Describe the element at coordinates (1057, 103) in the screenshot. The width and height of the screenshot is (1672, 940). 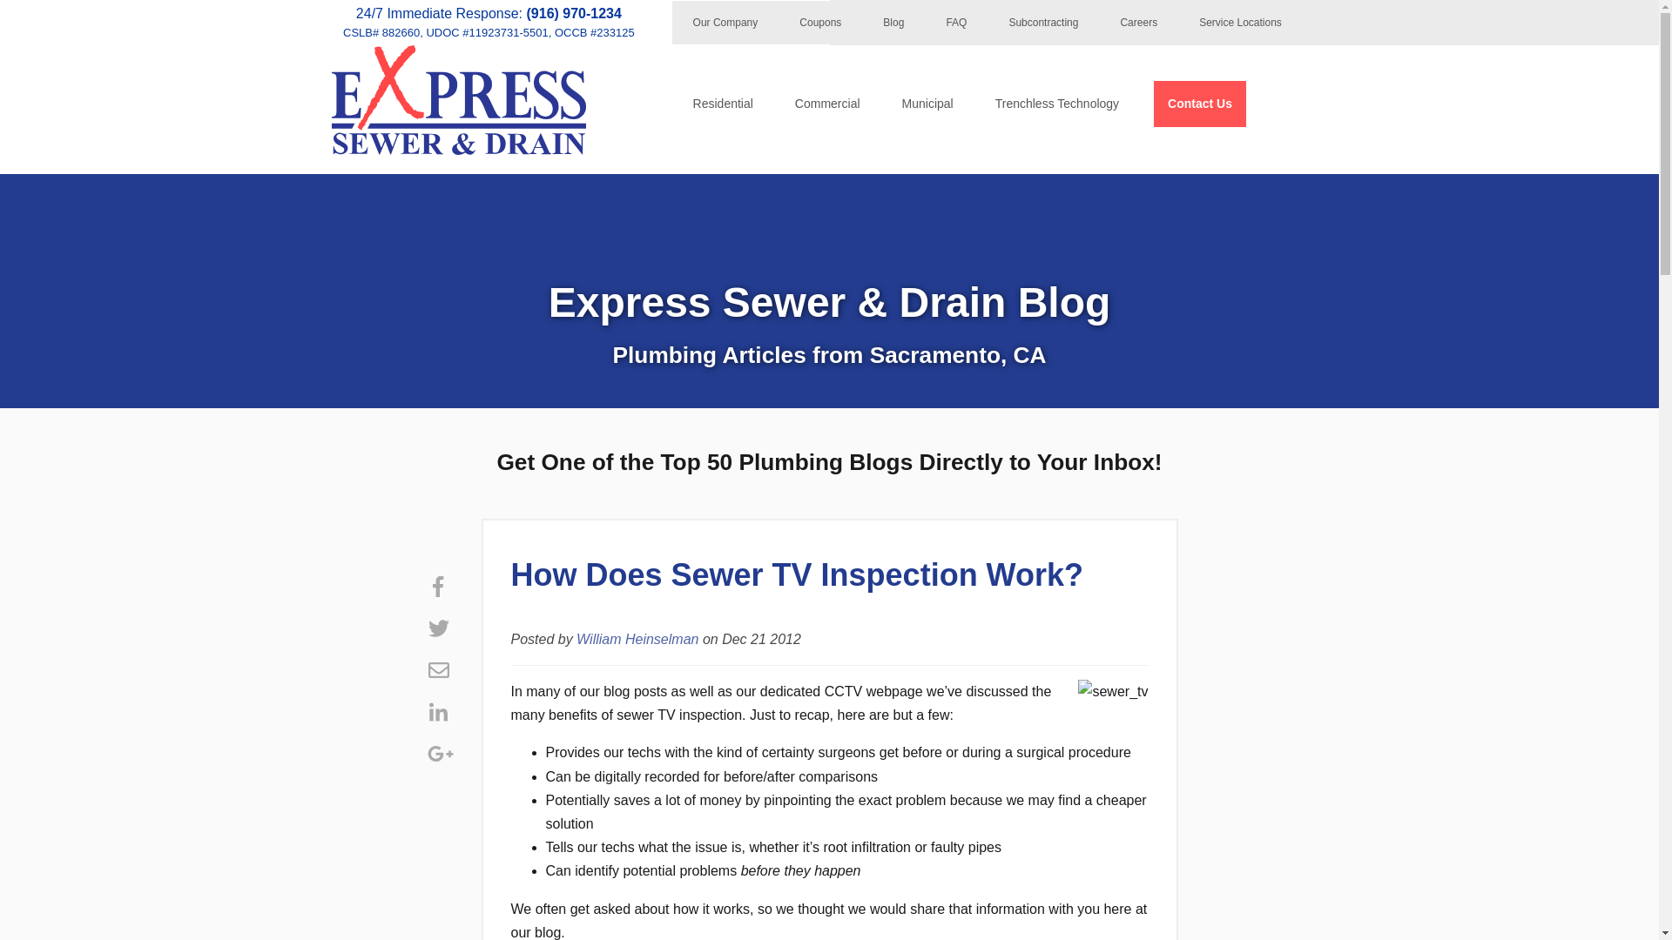
I see `Trenchless Technology` at that location.